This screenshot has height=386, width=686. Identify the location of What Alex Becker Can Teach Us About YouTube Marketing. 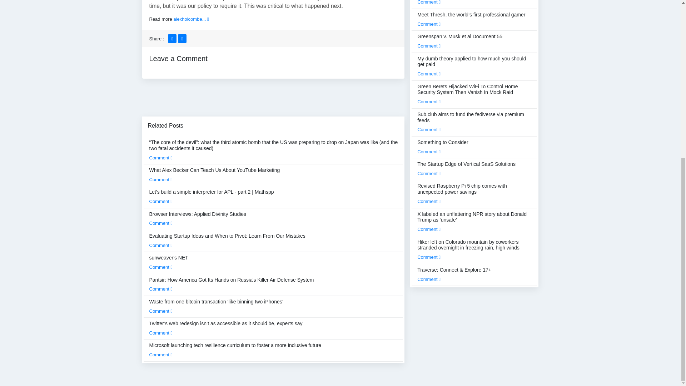
(214, 174).